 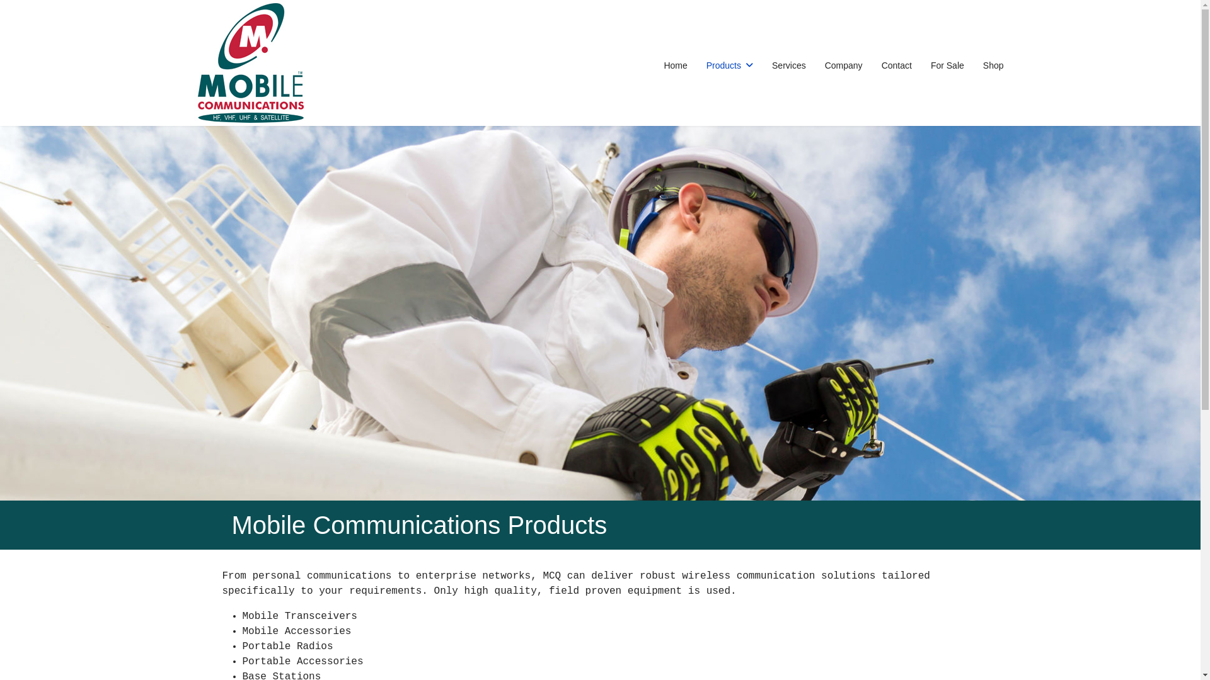 What do you see at coordinates (676, 65) in the screenshot?
I see `Home` at bounding box center [676, 65].